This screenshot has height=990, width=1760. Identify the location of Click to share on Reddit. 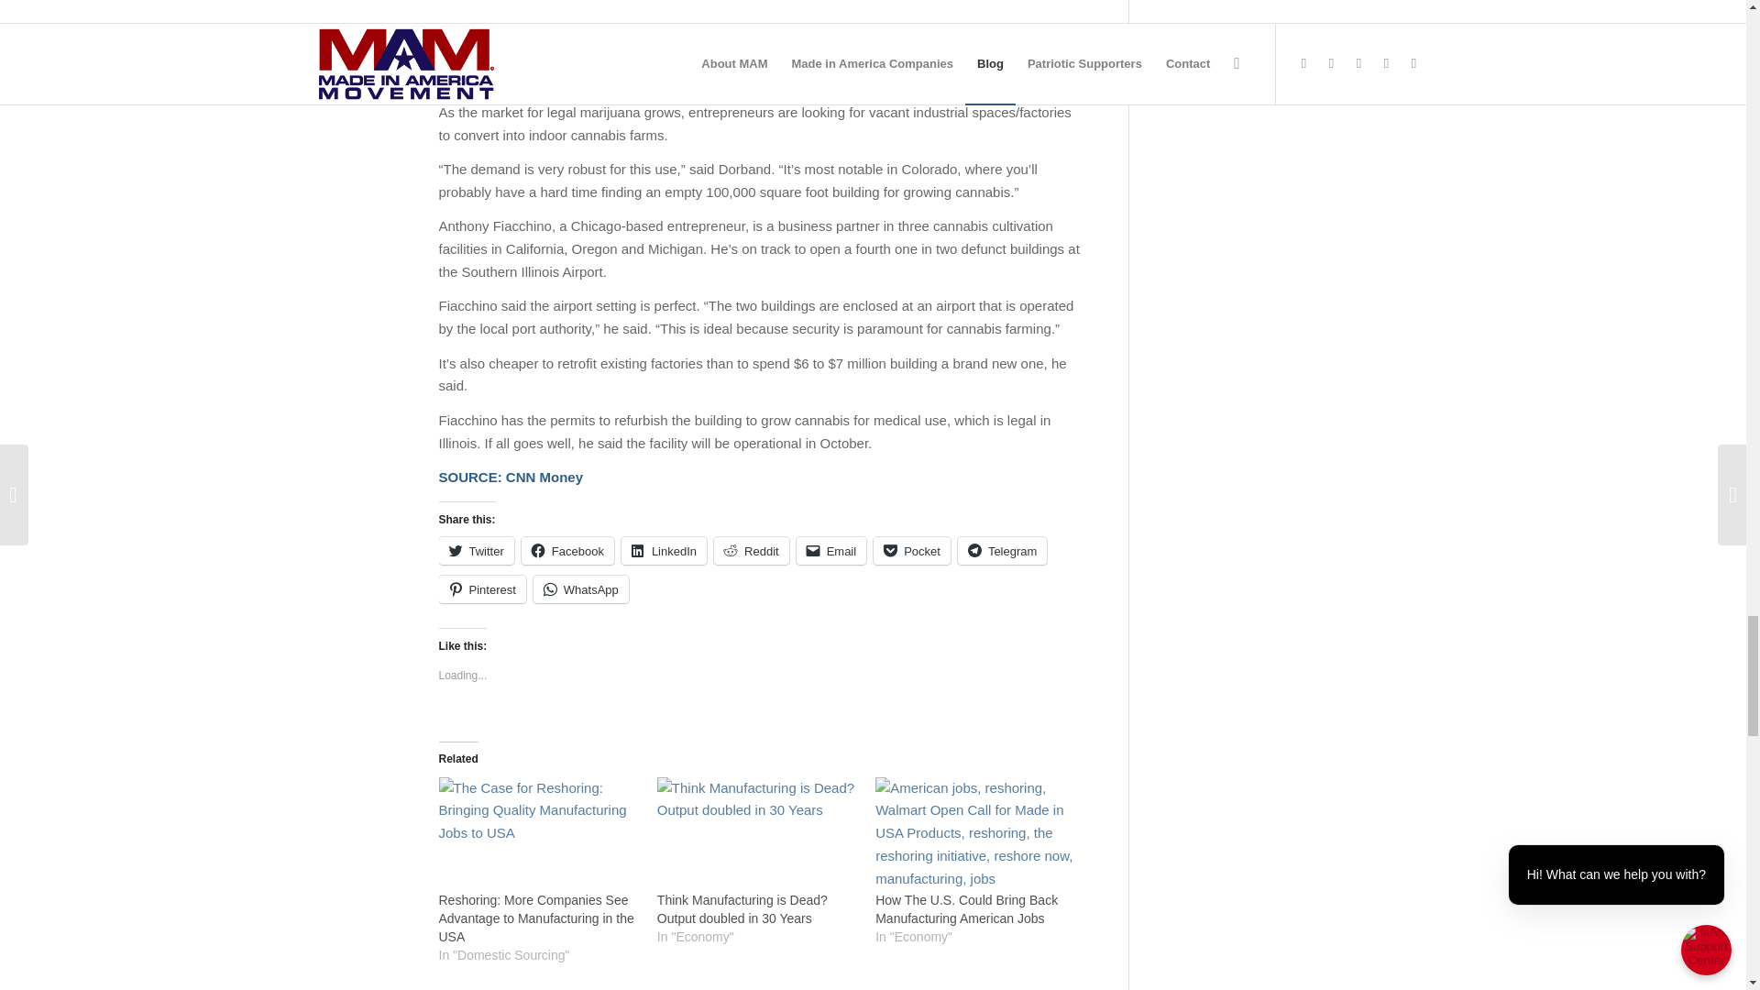
(752, 550).